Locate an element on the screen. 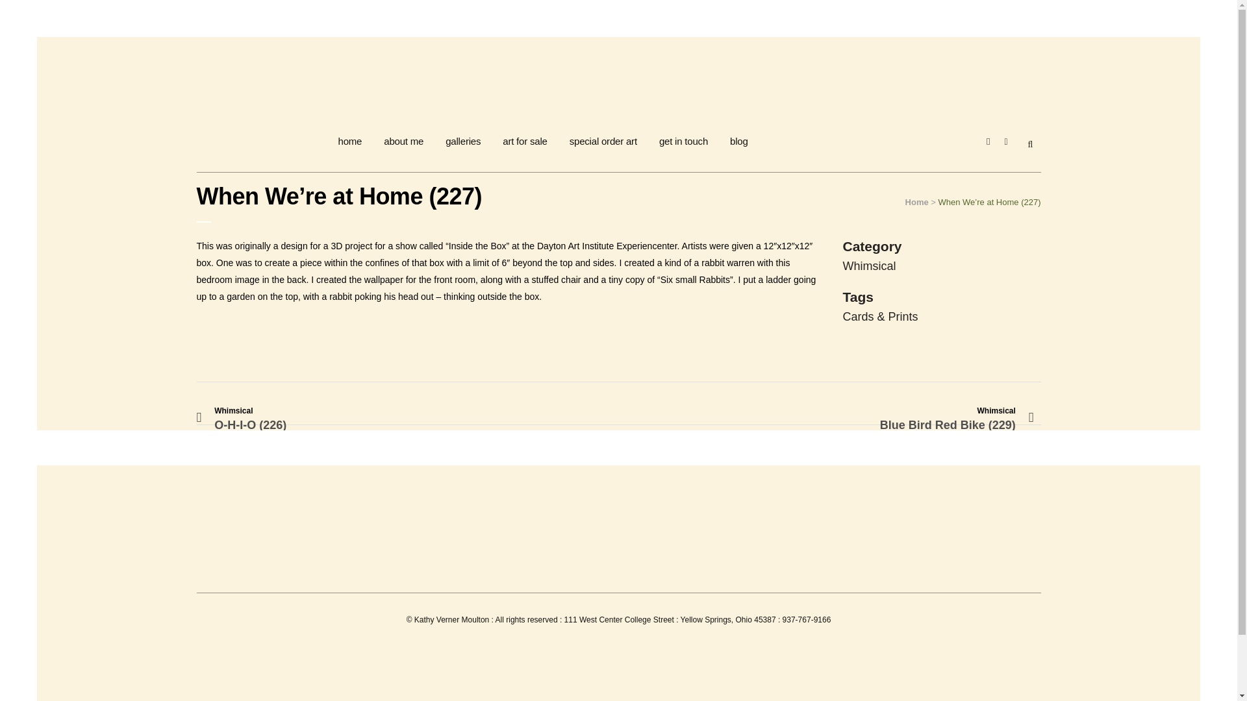  art for sale is located at coordinates (524, 140).